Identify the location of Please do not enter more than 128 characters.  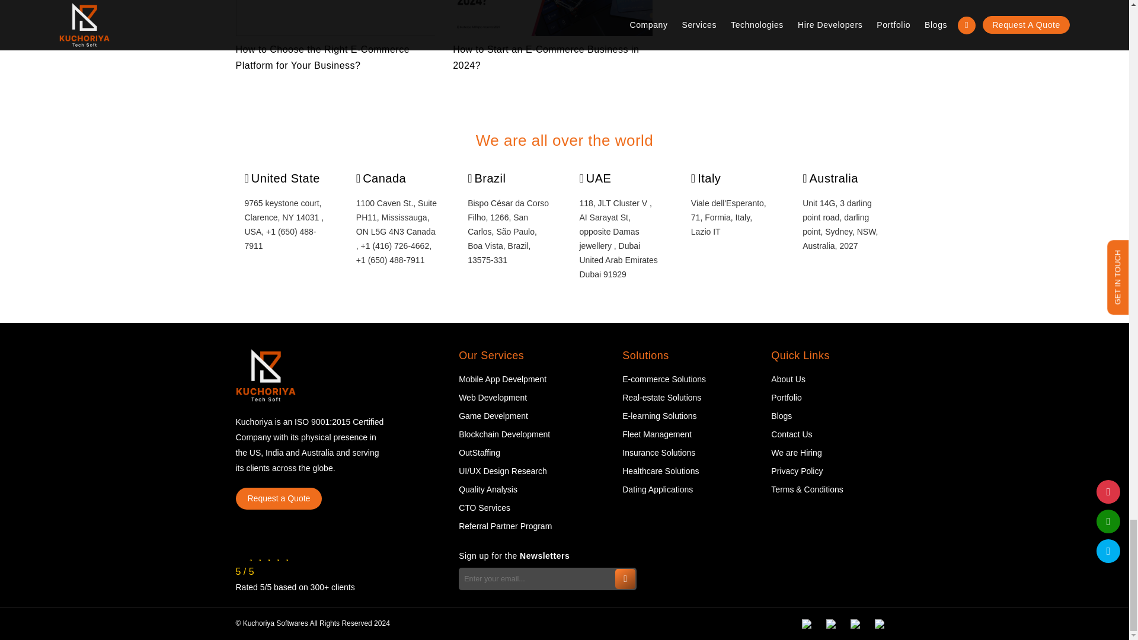
(547, 578).